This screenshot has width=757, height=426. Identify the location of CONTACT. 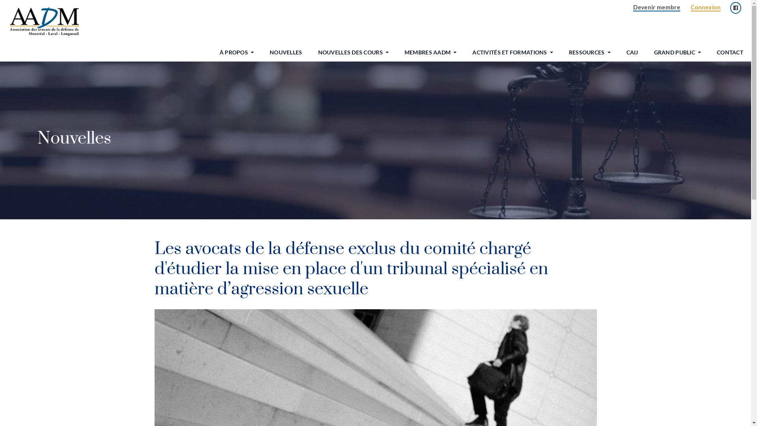
(730, 52).